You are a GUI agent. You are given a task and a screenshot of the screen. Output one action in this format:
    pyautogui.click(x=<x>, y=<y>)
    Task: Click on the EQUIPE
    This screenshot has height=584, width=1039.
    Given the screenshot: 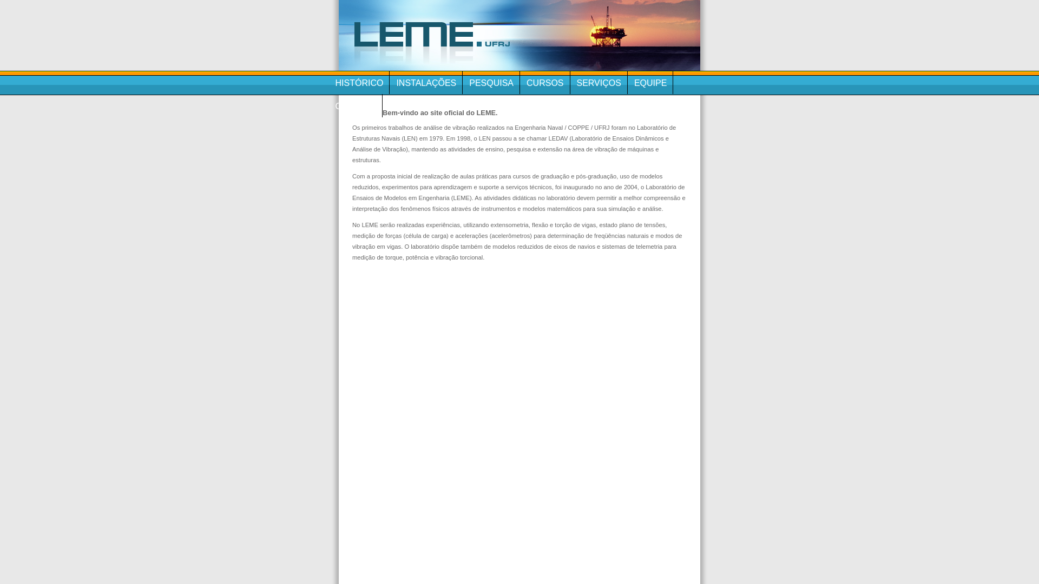 What is the action you would take?
    pyautogui.click(x=650, y=82)
    